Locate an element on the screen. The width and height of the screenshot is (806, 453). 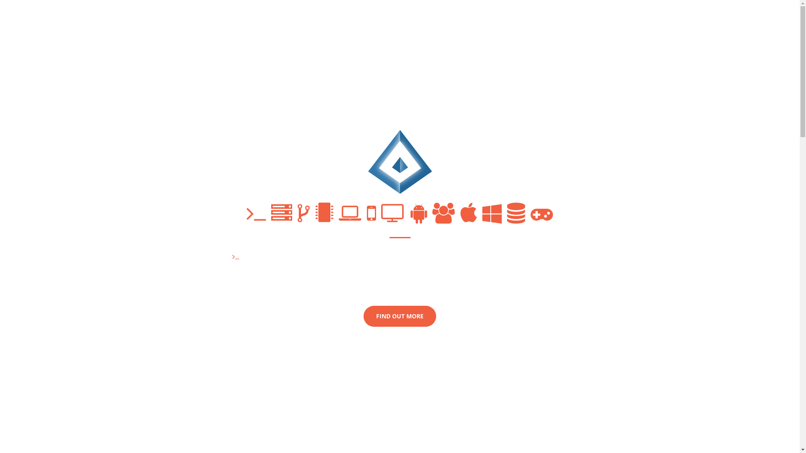
Quickstart is located at coordinates (294, 279).